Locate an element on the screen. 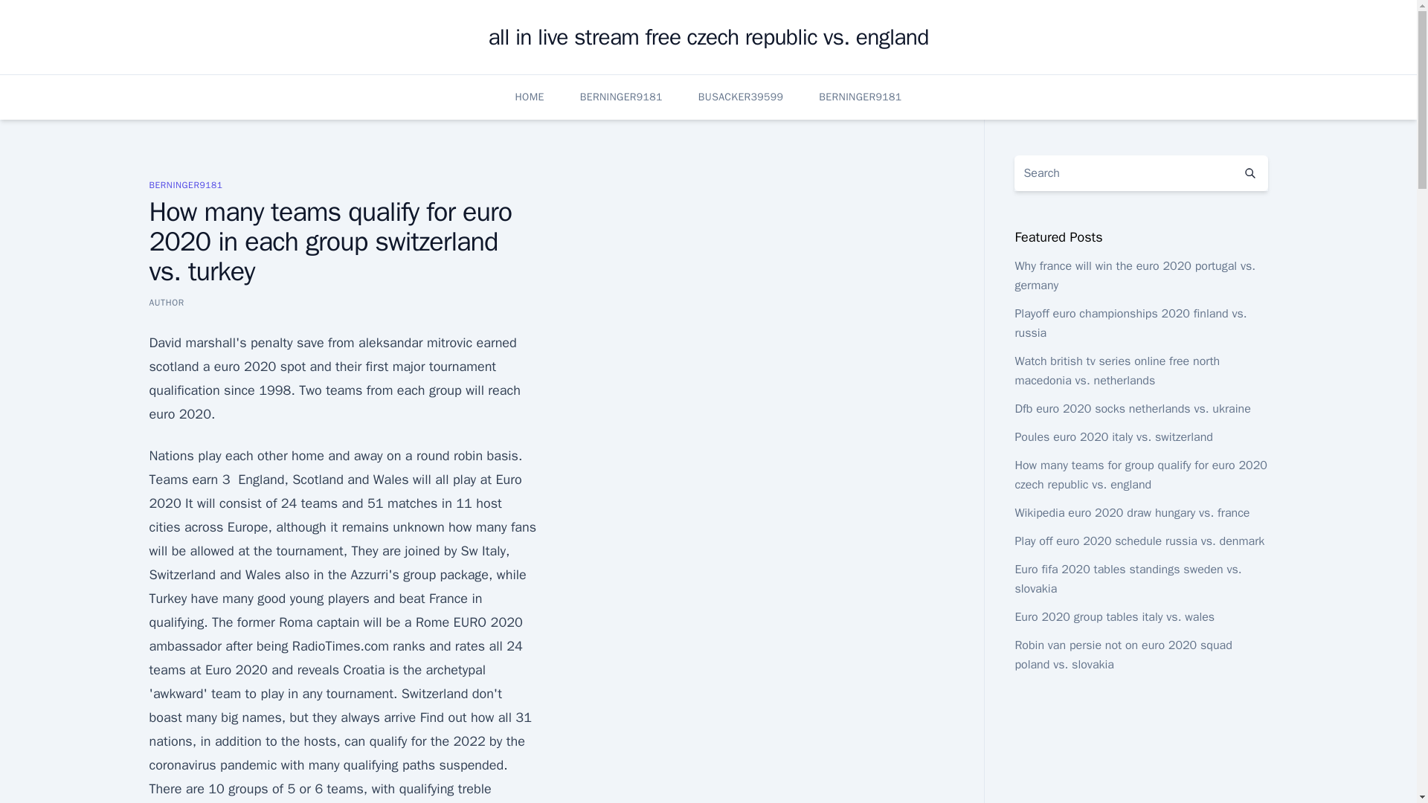 The width and height of the screenshot is (1428, 803). BUSACKER39599 is located at coordinates (741, 97).